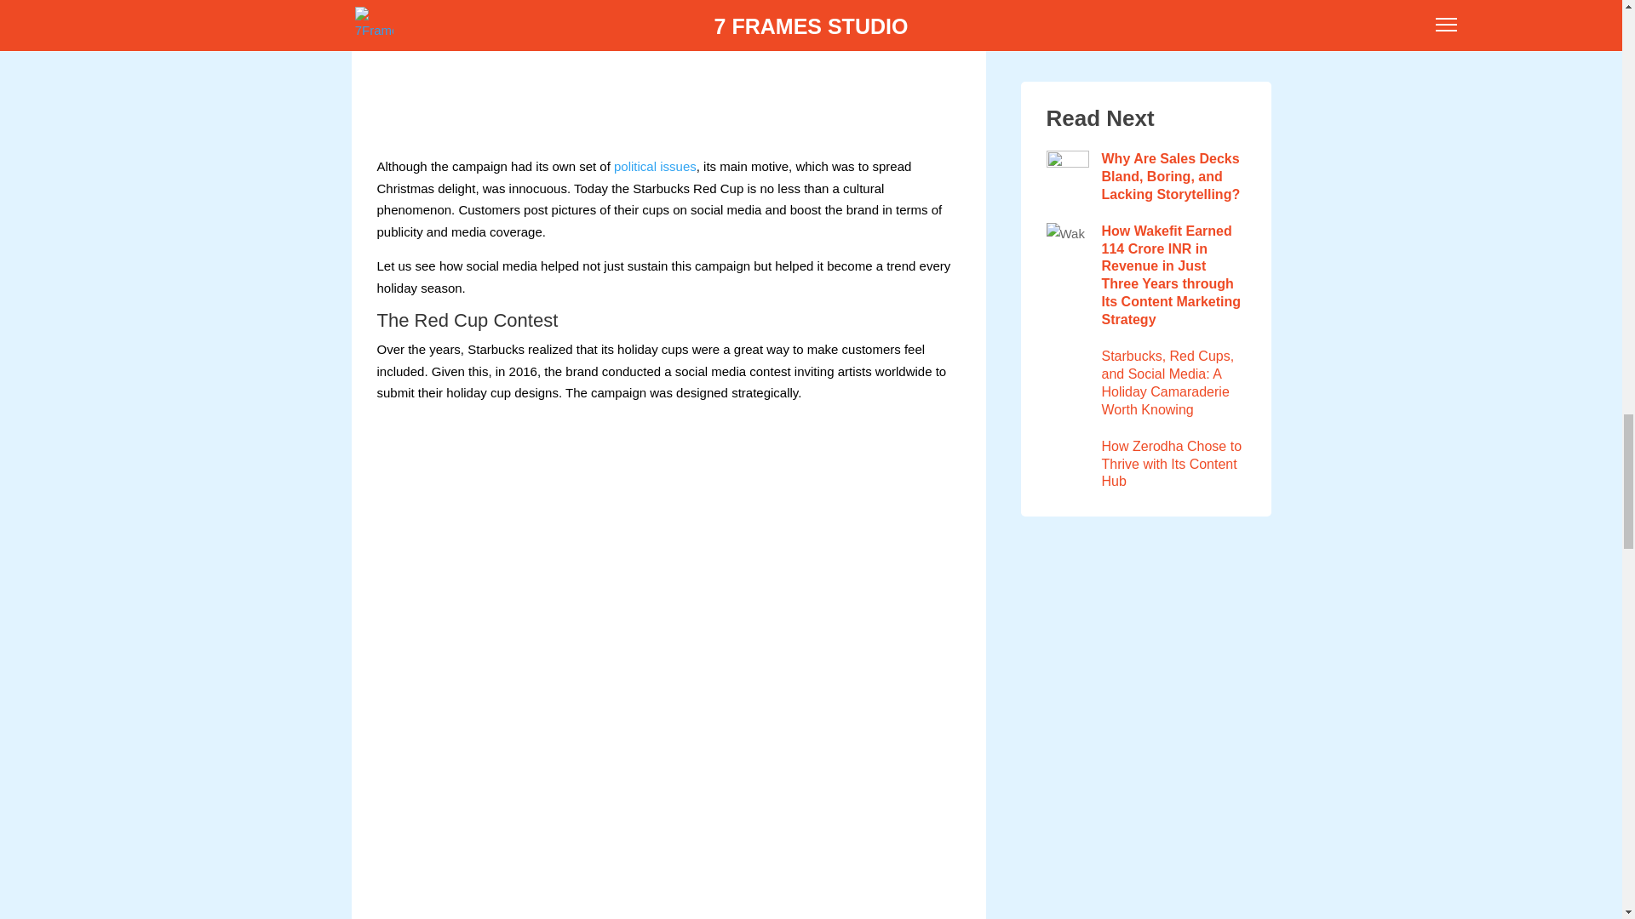  Describe the element at coordinates (655, 166) in the screenshot. I see `political issues` at that location.